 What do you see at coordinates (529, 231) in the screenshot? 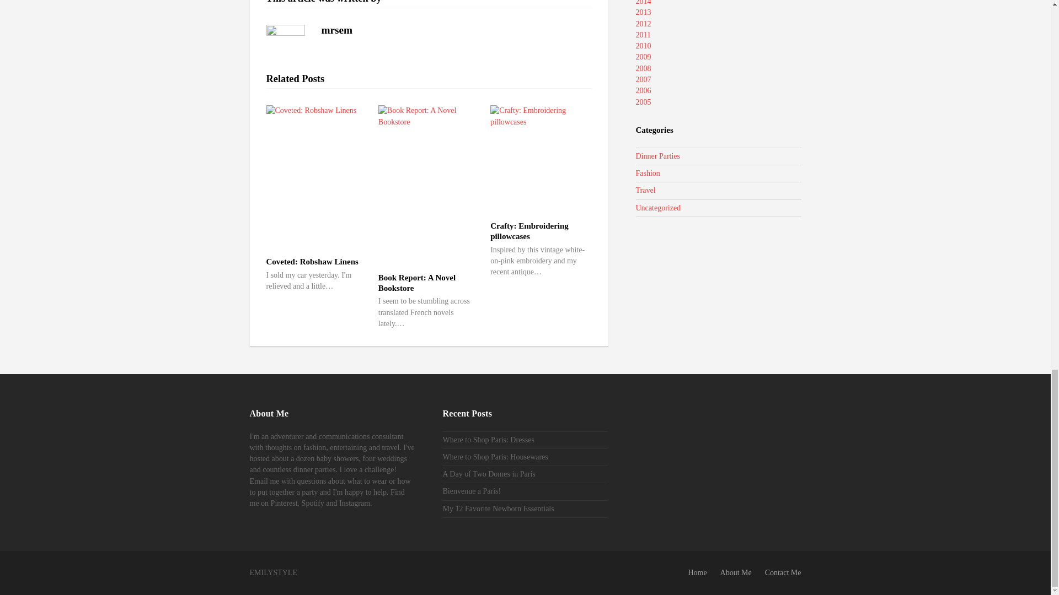
I see `Crafty: Embroidering pillowcases` at bounding box center [529, 231].